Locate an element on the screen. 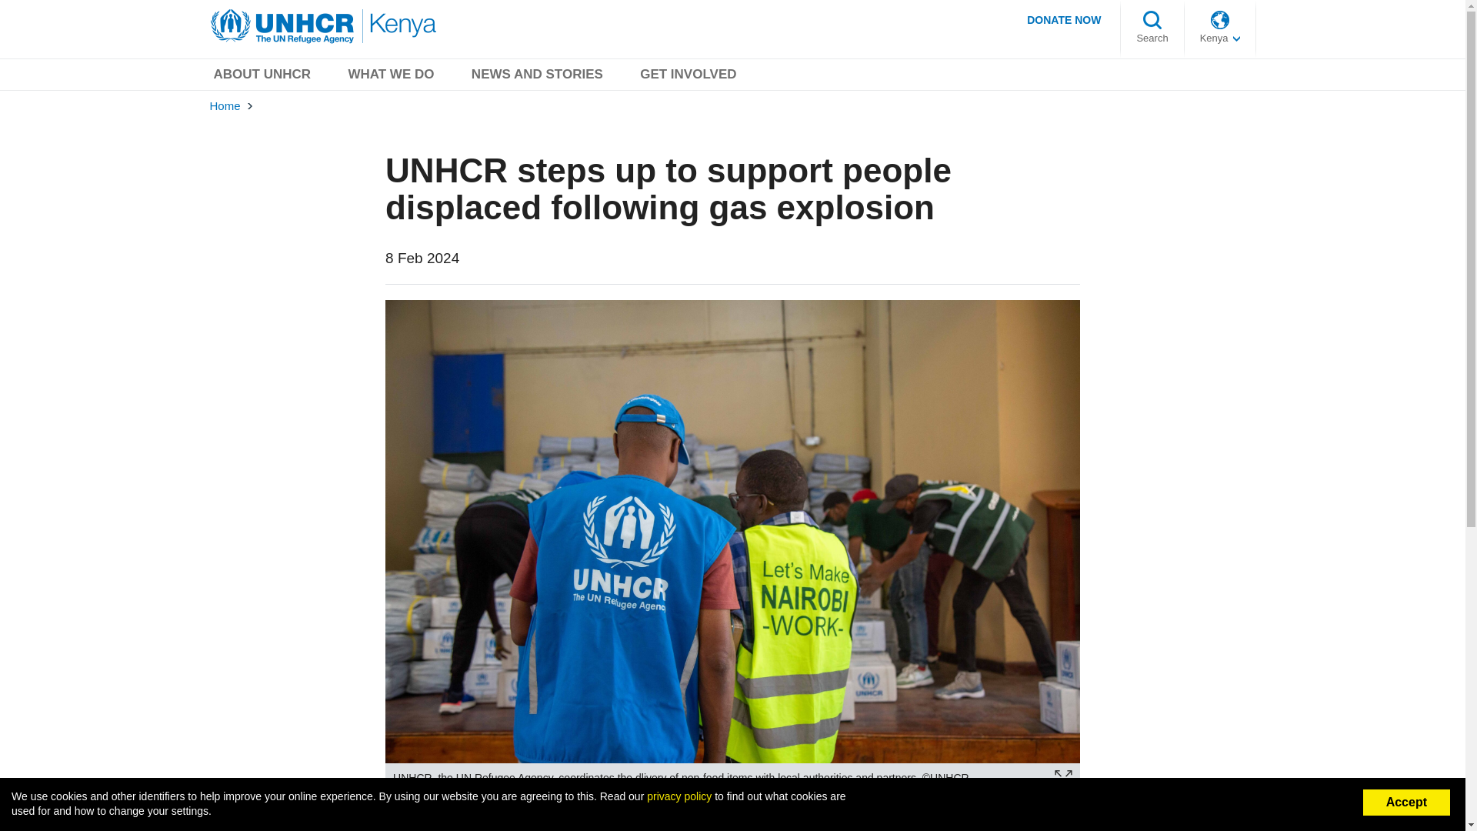 This screenshot has height=831, width=1477. NEWS AND STORIES is located at coordinates (537, 77).